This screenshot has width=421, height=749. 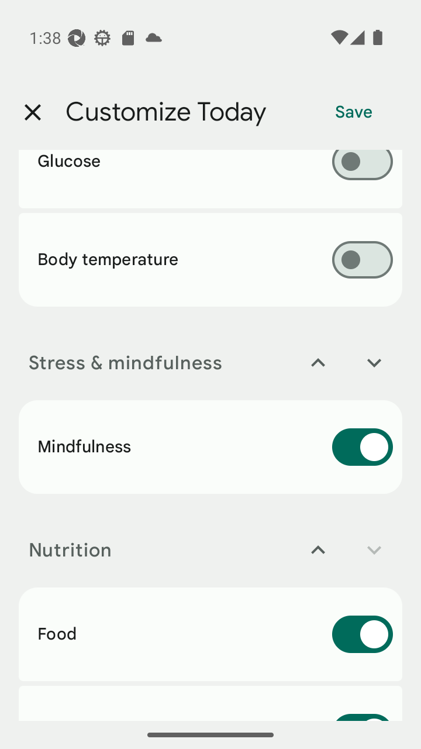 I want to click on Move Stress & mindfulness down, so click(x=374, y=363).